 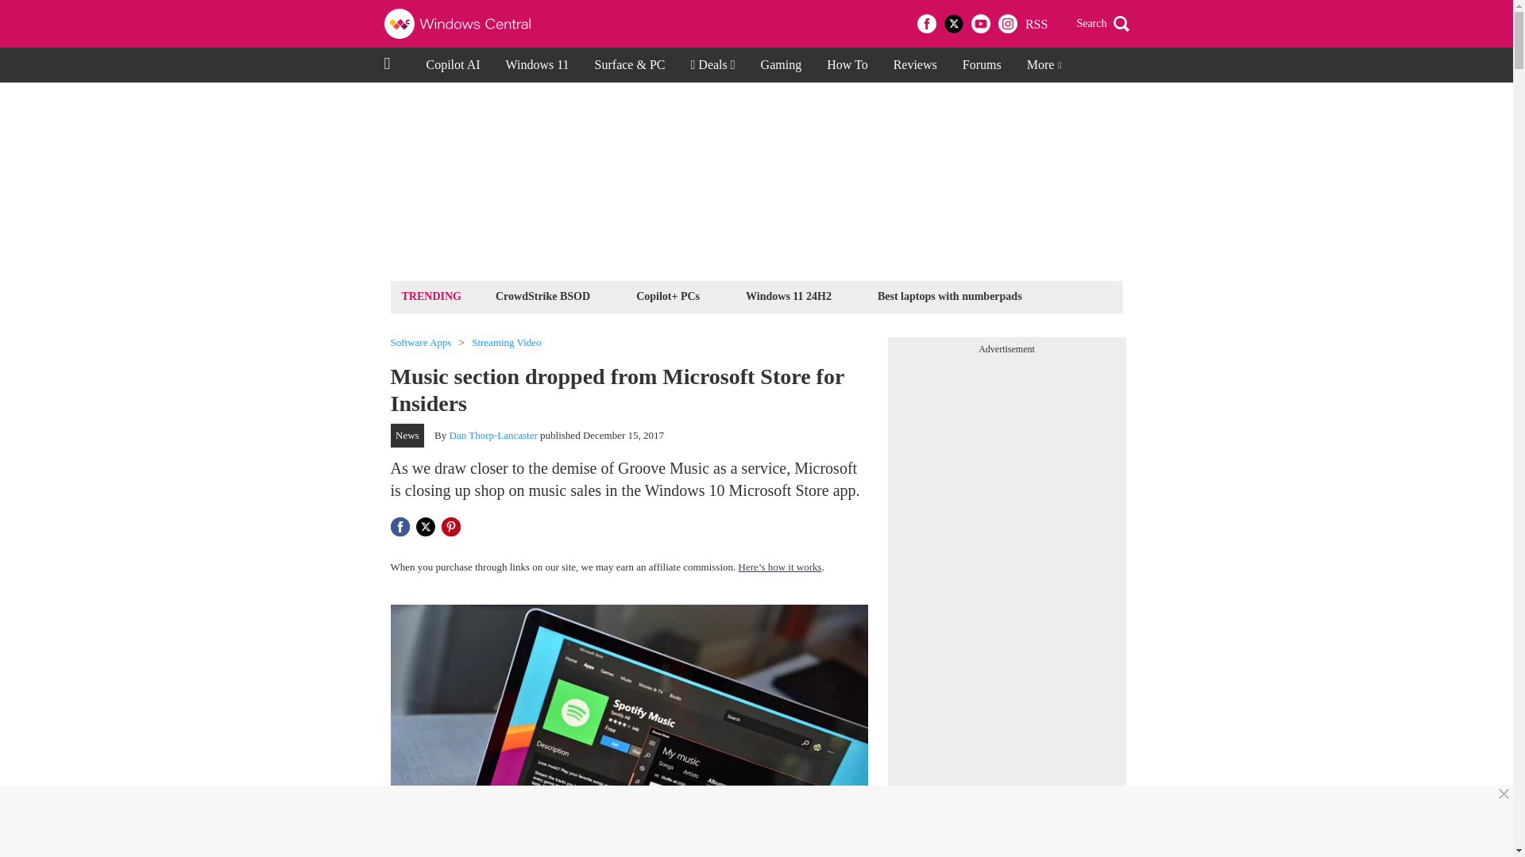 What do you see at coordinates (915, 65) in the screenshot?
I see `Reviews` at bounding box center [915, 65].